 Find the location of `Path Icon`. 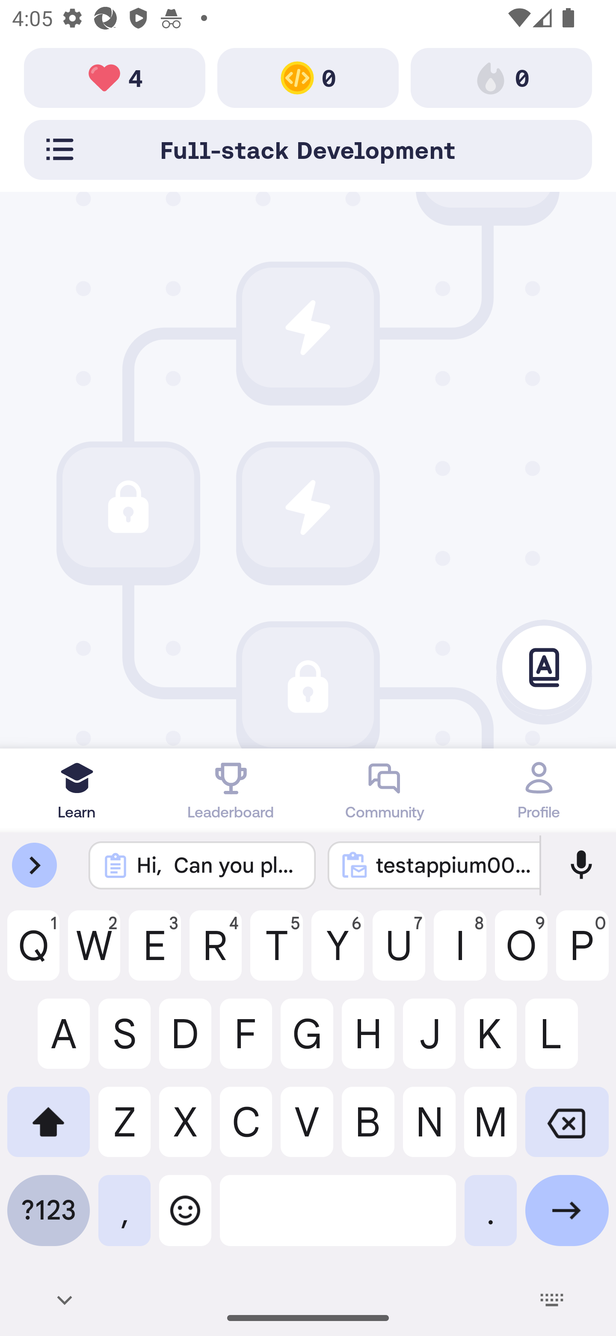

Path Icon is located at coordinates (128, 508).